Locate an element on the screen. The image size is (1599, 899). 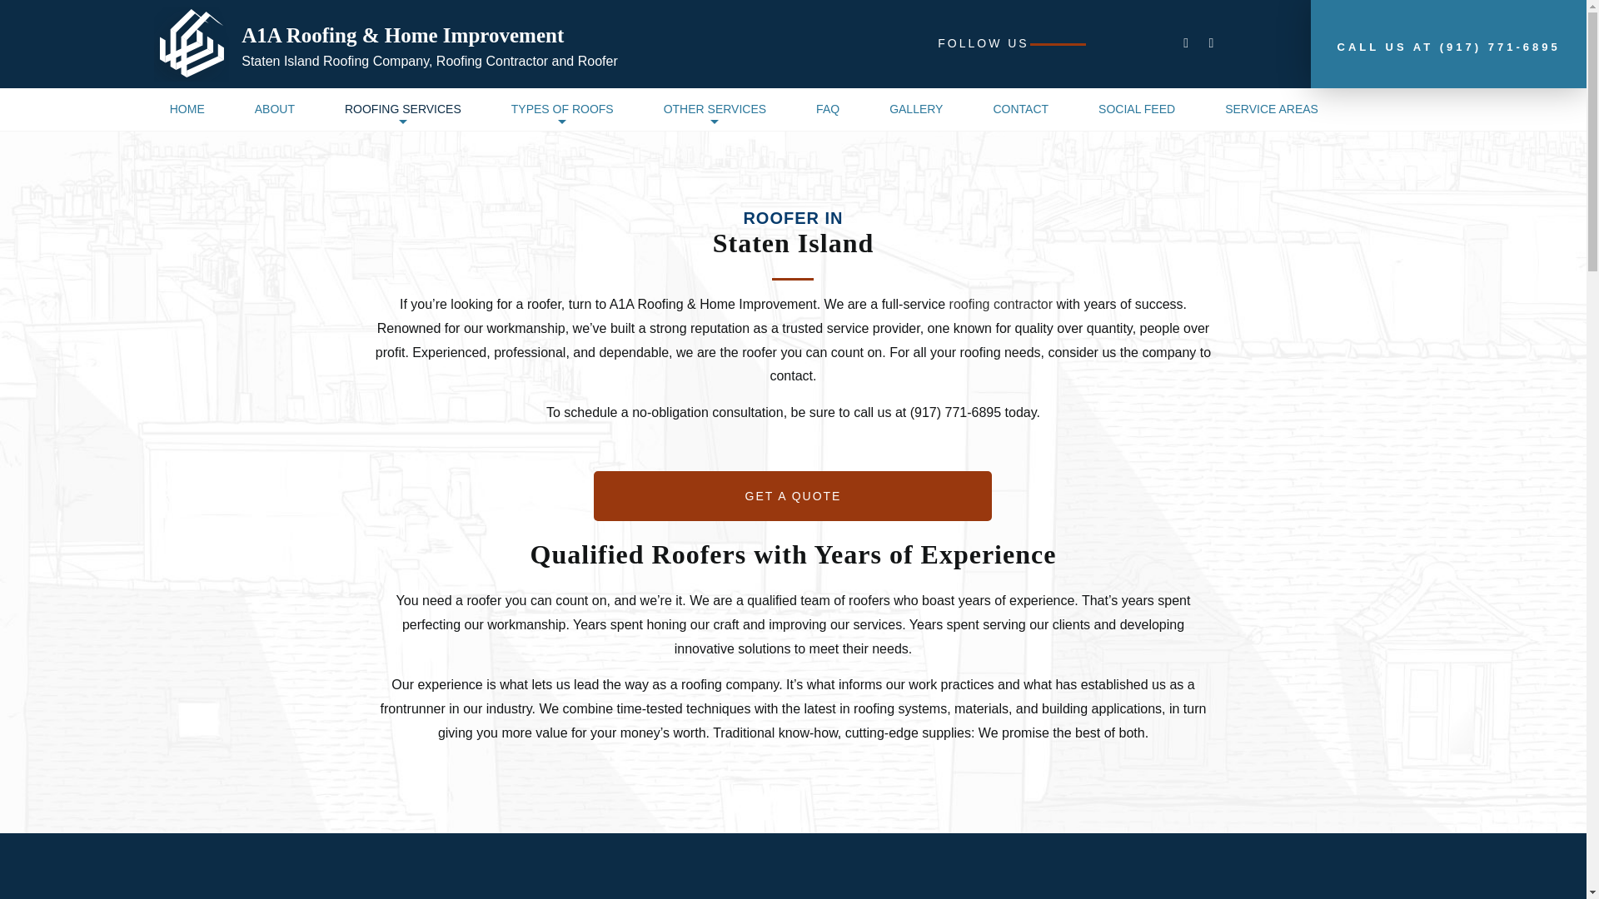
GALLERY is located at coordinates (916, 110).